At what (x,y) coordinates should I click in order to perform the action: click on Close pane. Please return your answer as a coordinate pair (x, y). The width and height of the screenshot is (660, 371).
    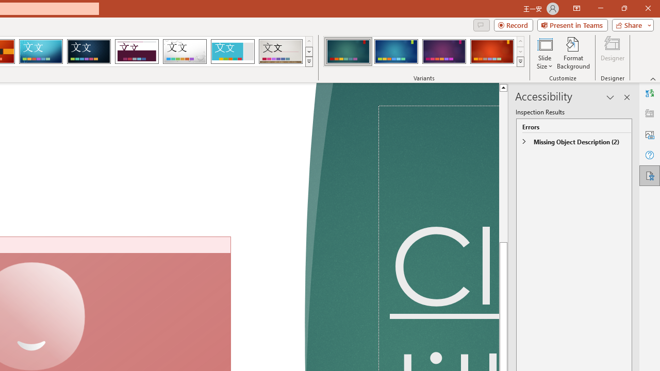
    Looking at the image, I should click on (627, 97).